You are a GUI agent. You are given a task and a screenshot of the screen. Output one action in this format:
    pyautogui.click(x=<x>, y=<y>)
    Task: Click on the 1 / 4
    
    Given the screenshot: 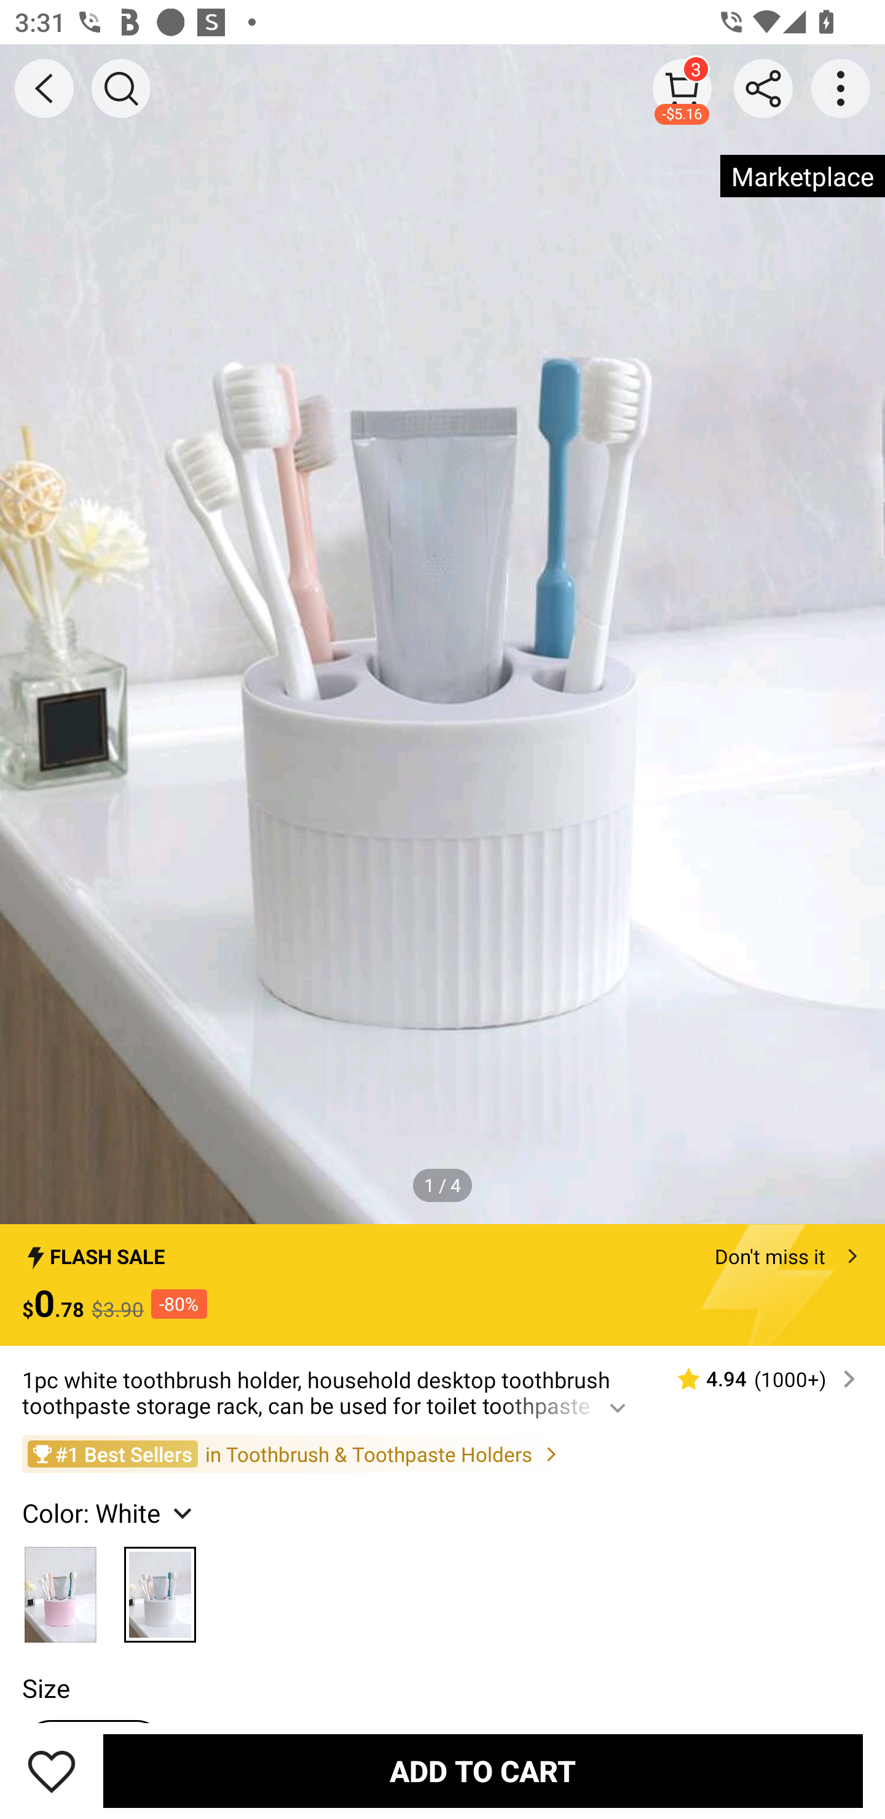 What is the action you would take?
    pyautogui.click(x=442, y=1185)
    